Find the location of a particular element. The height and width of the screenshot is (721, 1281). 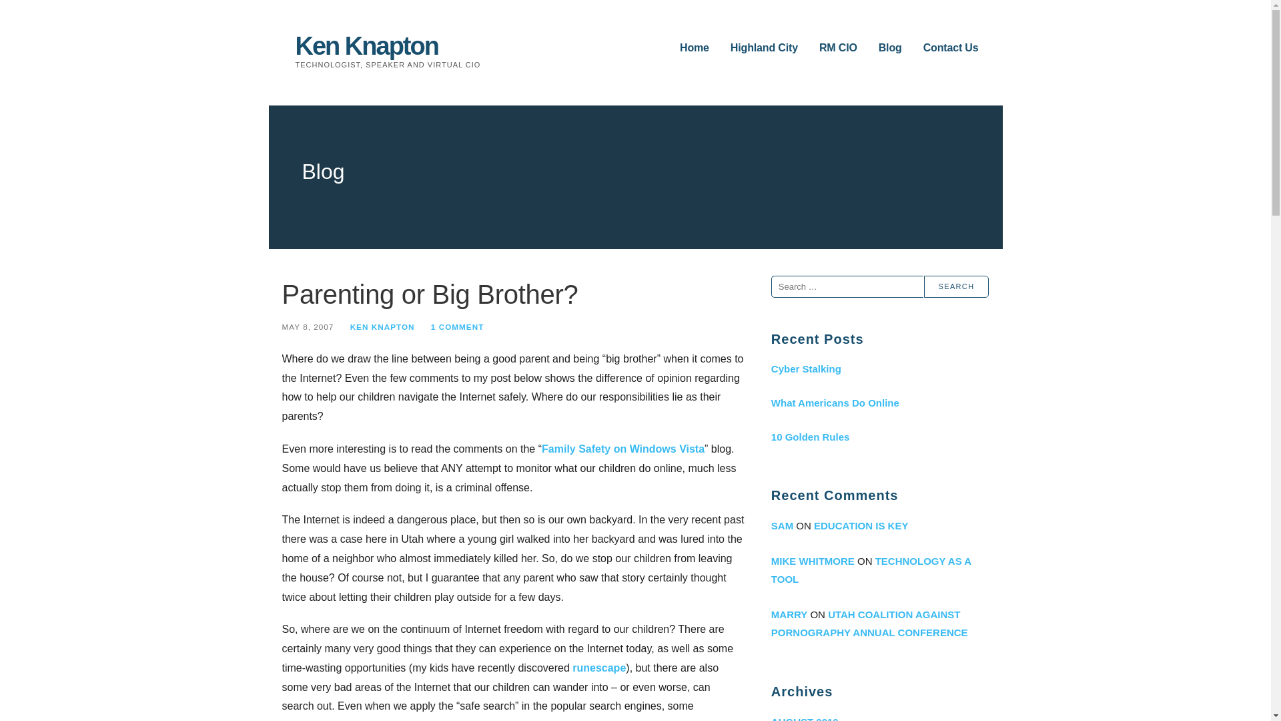

EDUCATION IS KEY is located at coordinates (861, 525).